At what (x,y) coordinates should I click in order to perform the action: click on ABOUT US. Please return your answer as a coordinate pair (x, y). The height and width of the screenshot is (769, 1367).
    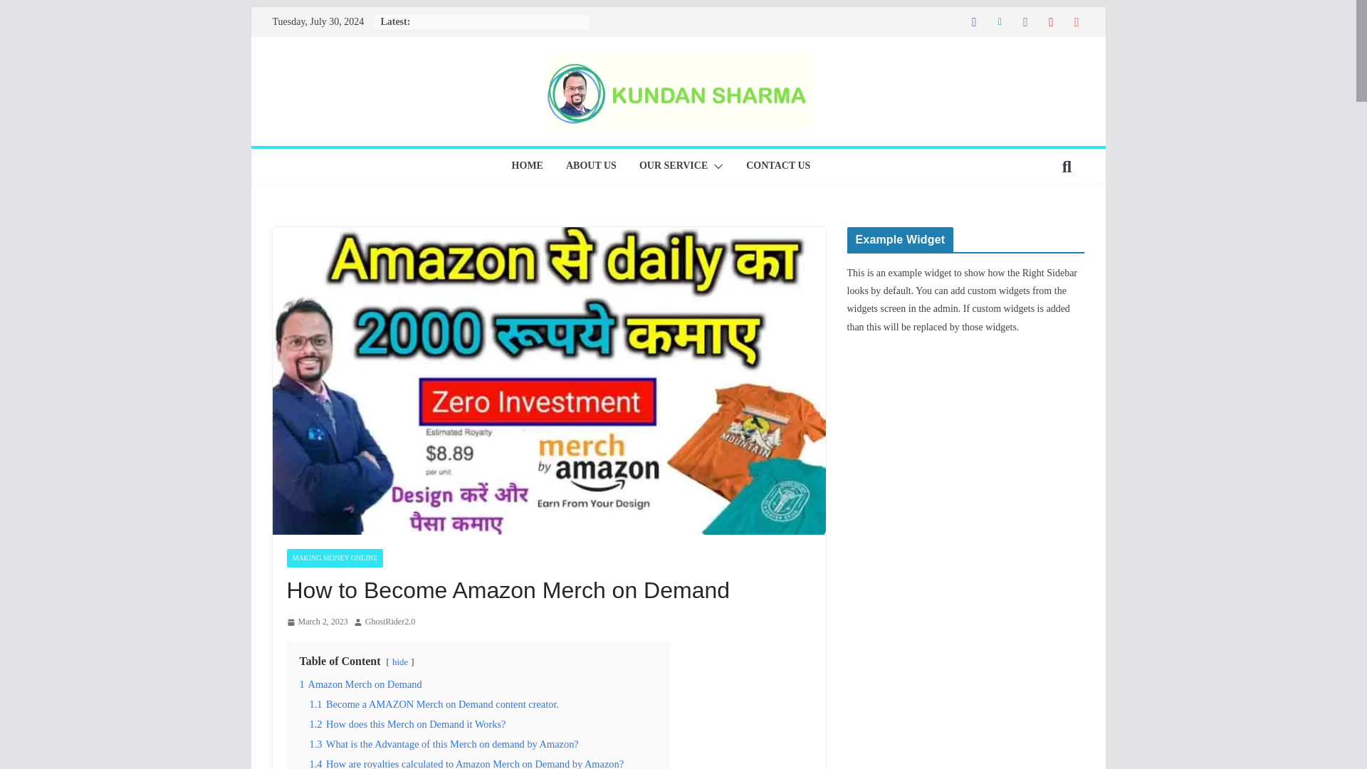
    Looking at the image, I should click on (591, 167).